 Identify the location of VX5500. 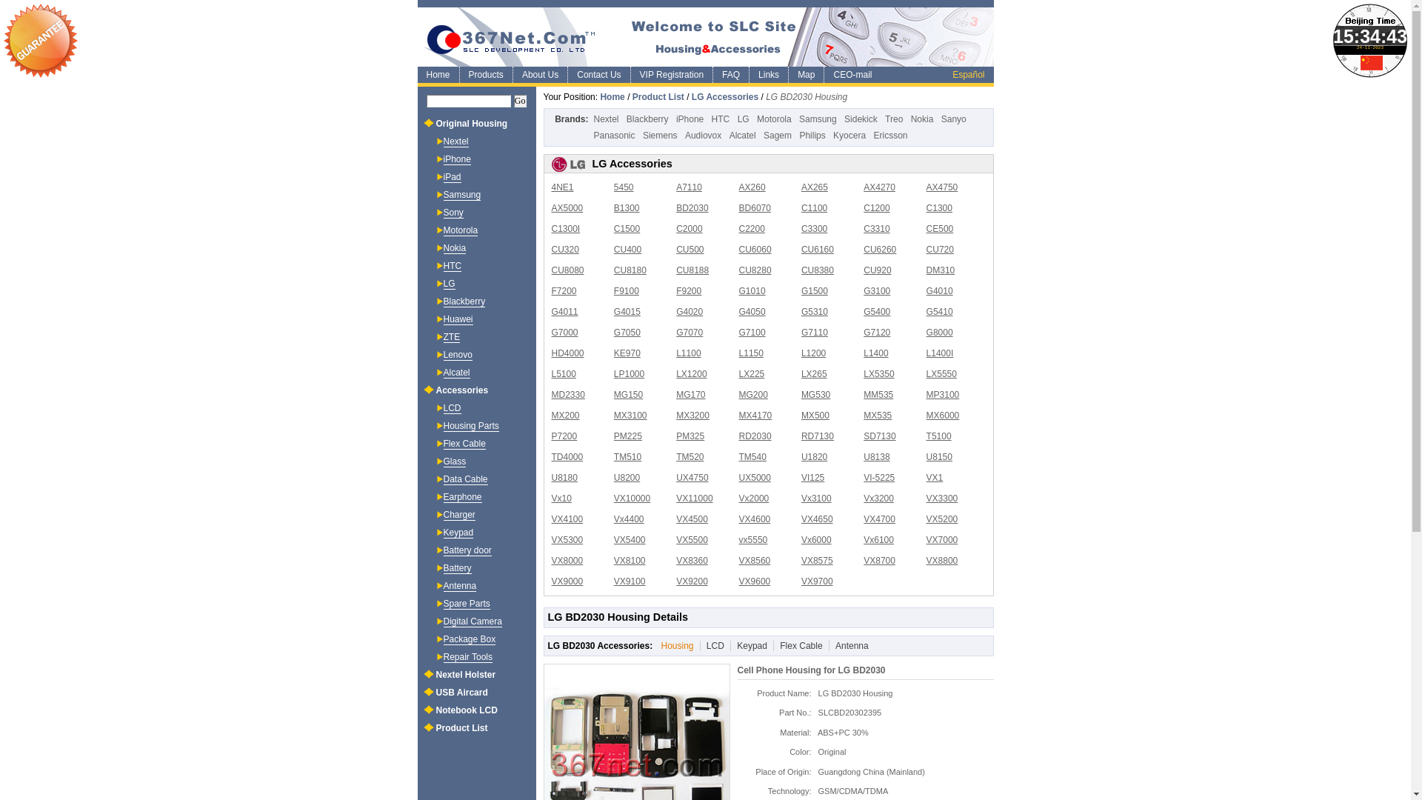
(692, 540).